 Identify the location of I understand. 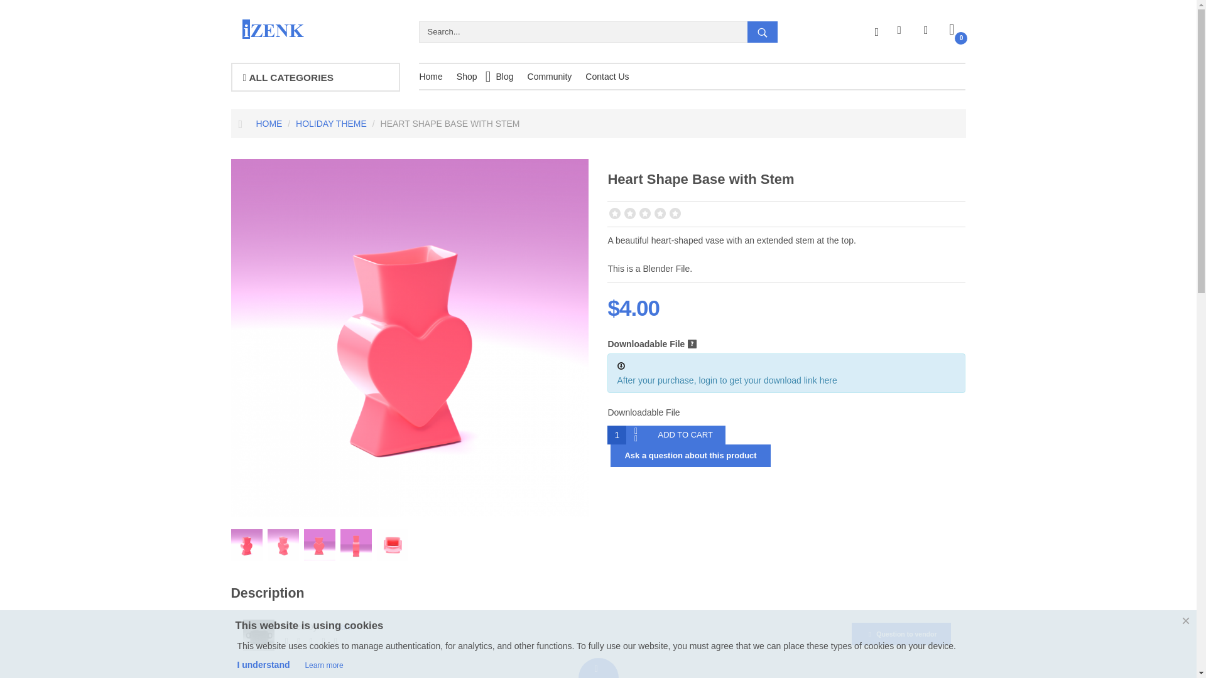
(263, 664).